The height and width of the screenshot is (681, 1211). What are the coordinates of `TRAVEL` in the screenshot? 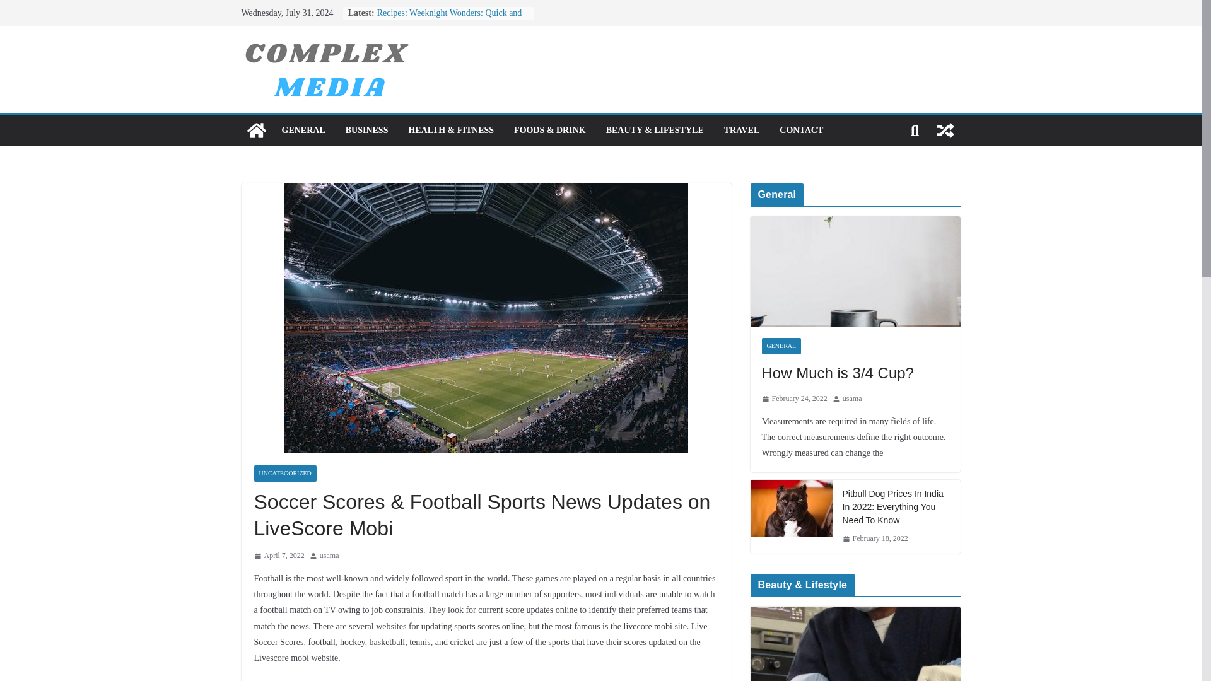 It's located at (742, 131).